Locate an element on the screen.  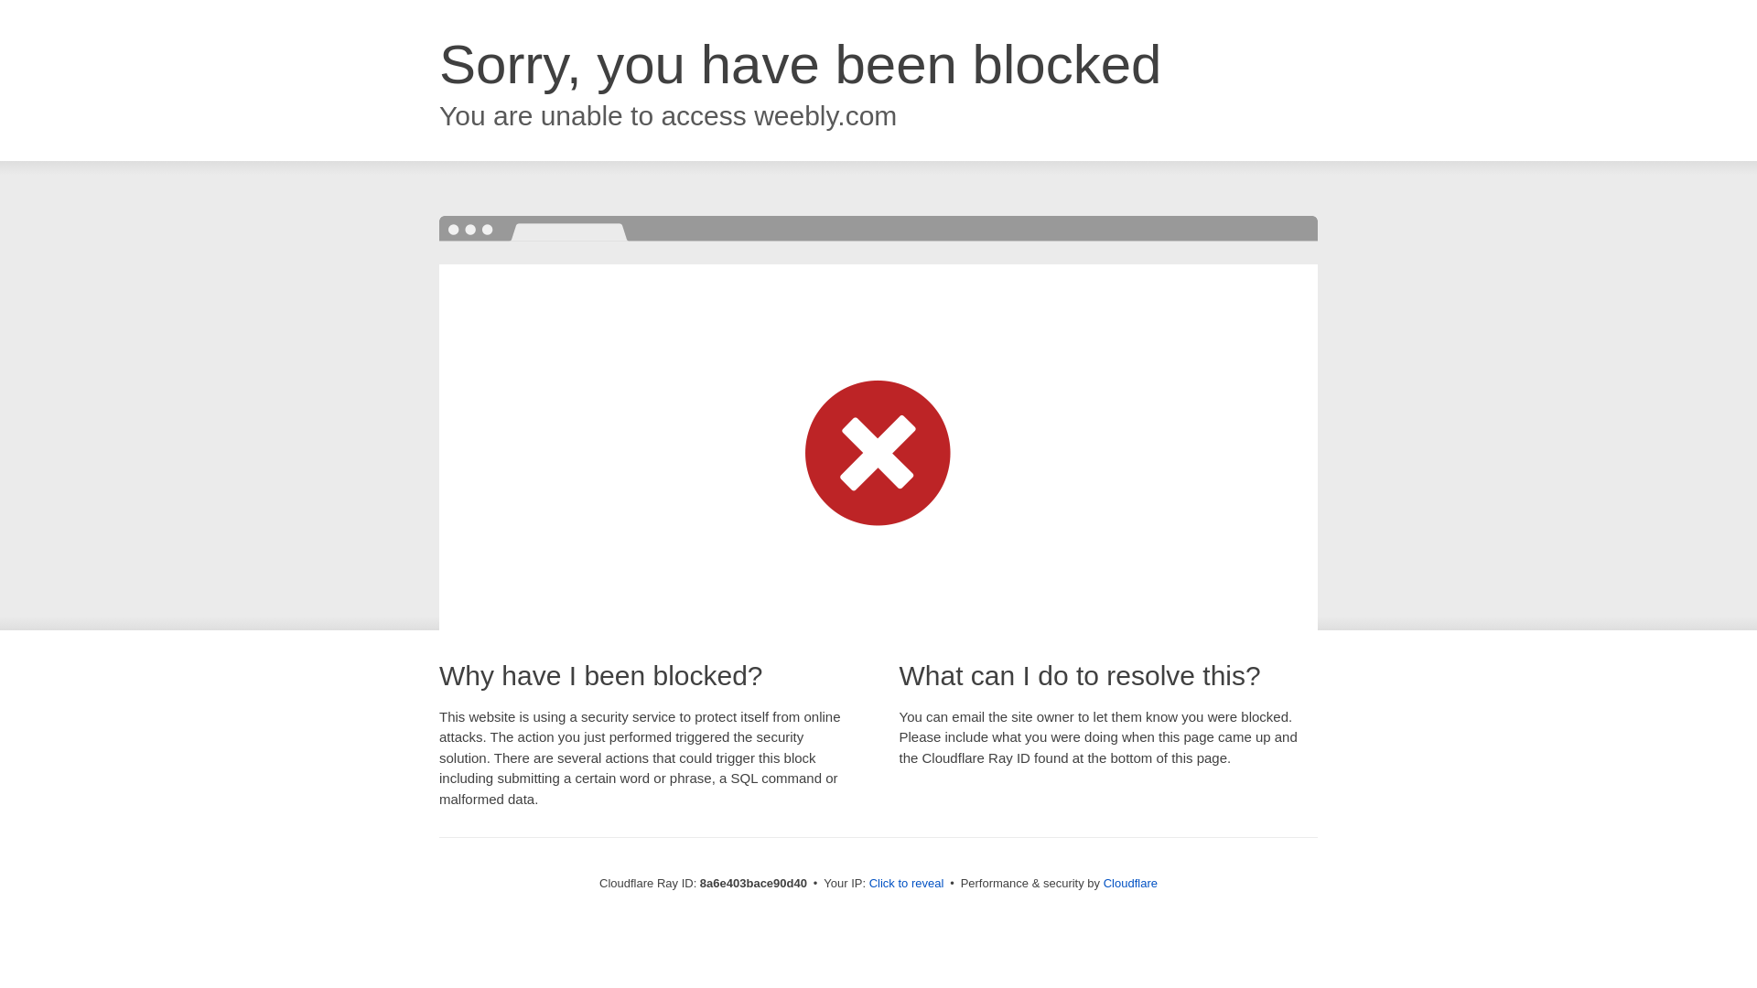
Click to reveal is located at coordinates (907, 884).